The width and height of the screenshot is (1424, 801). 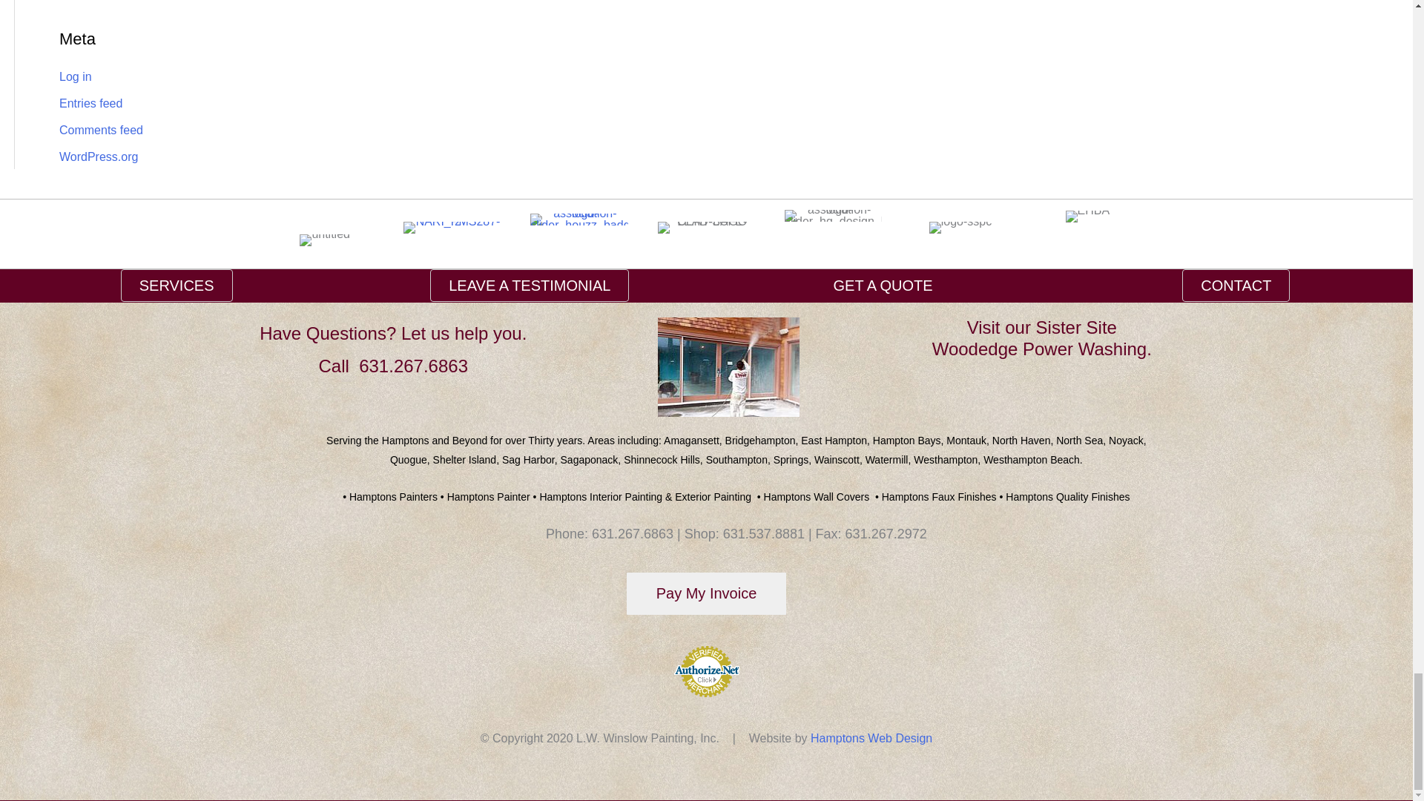 What do you see at coordinates (706, 593) in the screenshot?
I see `Pay My Invoice` at bounding box center [706, 593].